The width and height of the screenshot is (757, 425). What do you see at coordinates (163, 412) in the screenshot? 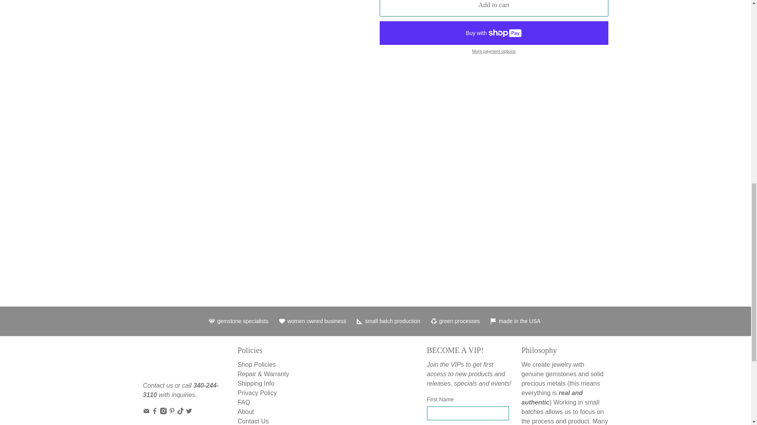
I see `FantaSea Jewelry on Instagram` at bounding box center [163, 412].